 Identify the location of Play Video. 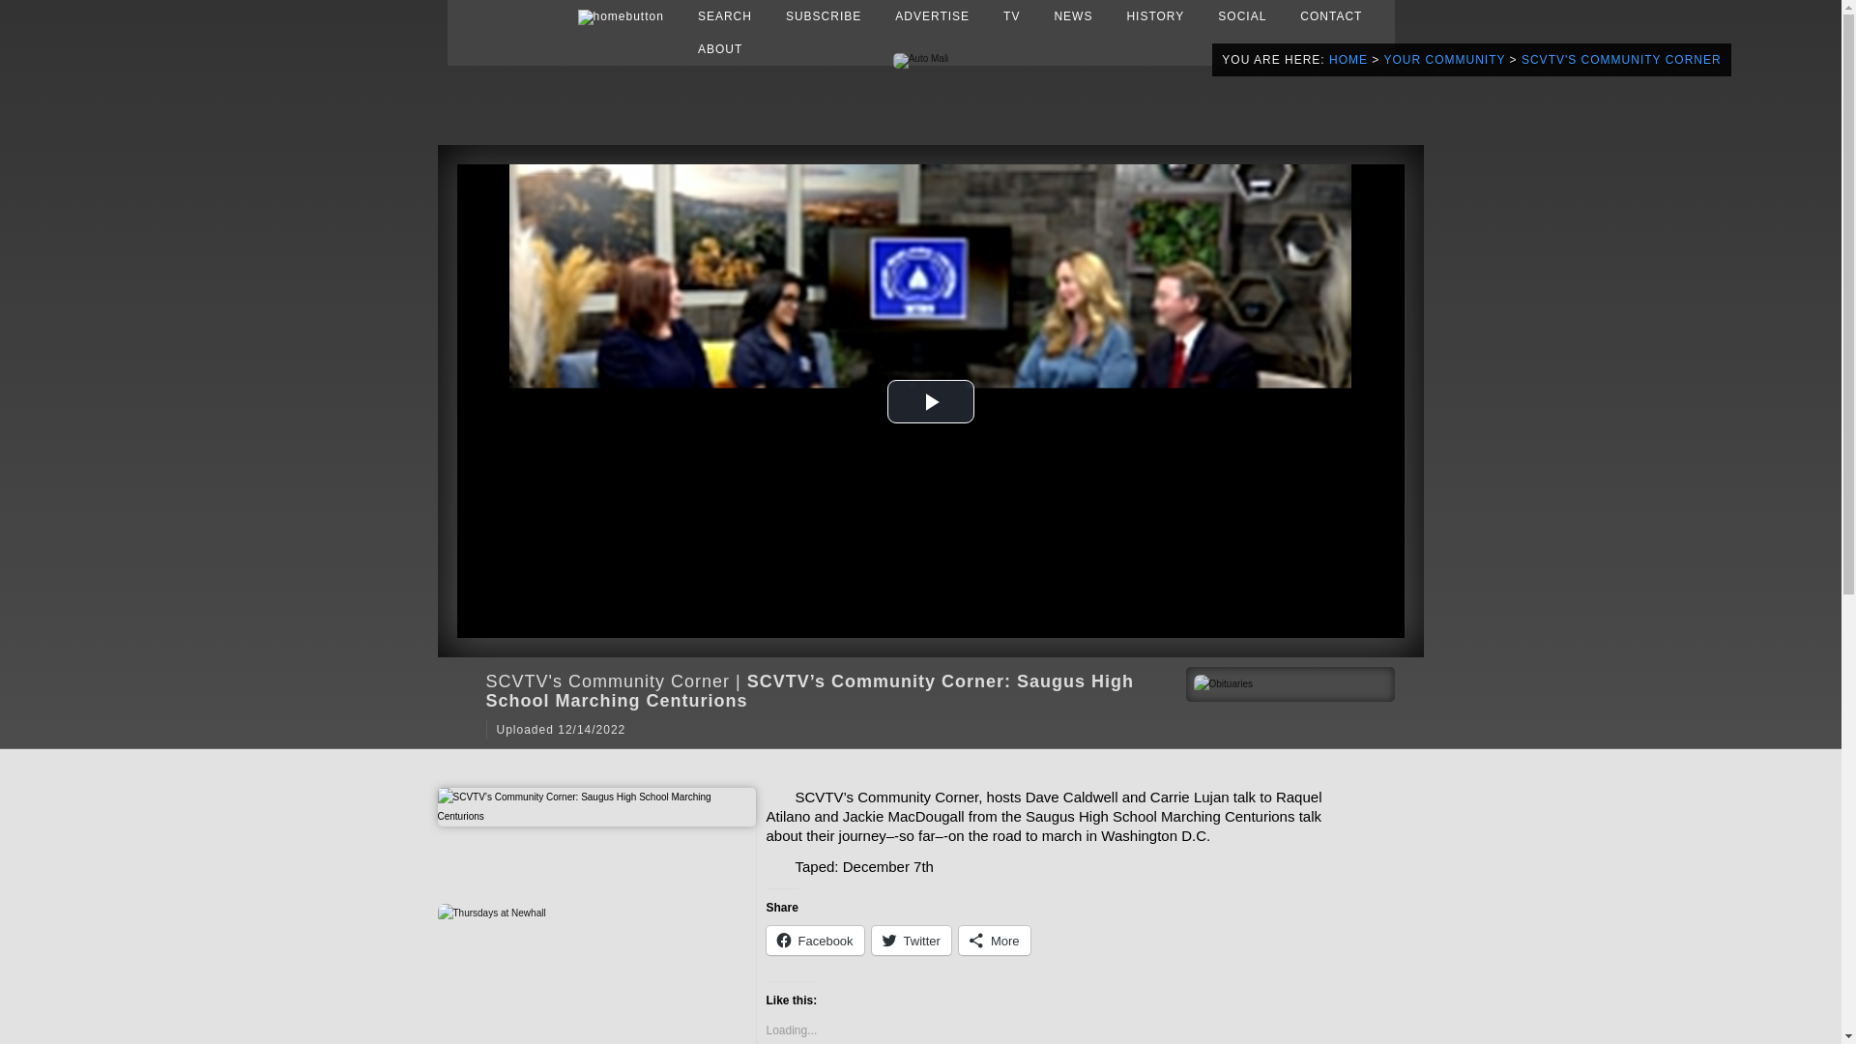
(930, 400).